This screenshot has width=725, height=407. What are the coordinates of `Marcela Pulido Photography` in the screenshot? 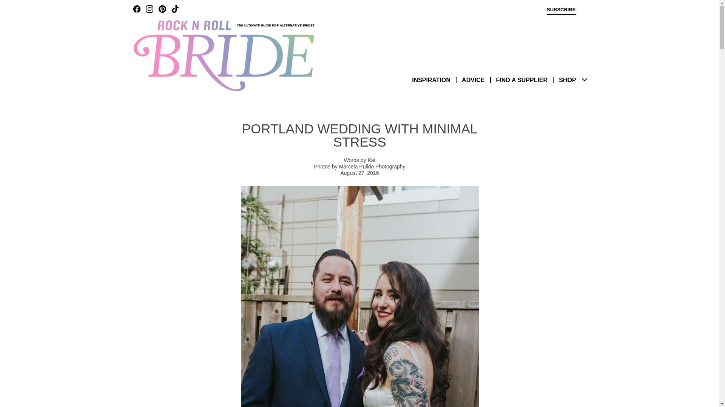 It's located at (372, 167).